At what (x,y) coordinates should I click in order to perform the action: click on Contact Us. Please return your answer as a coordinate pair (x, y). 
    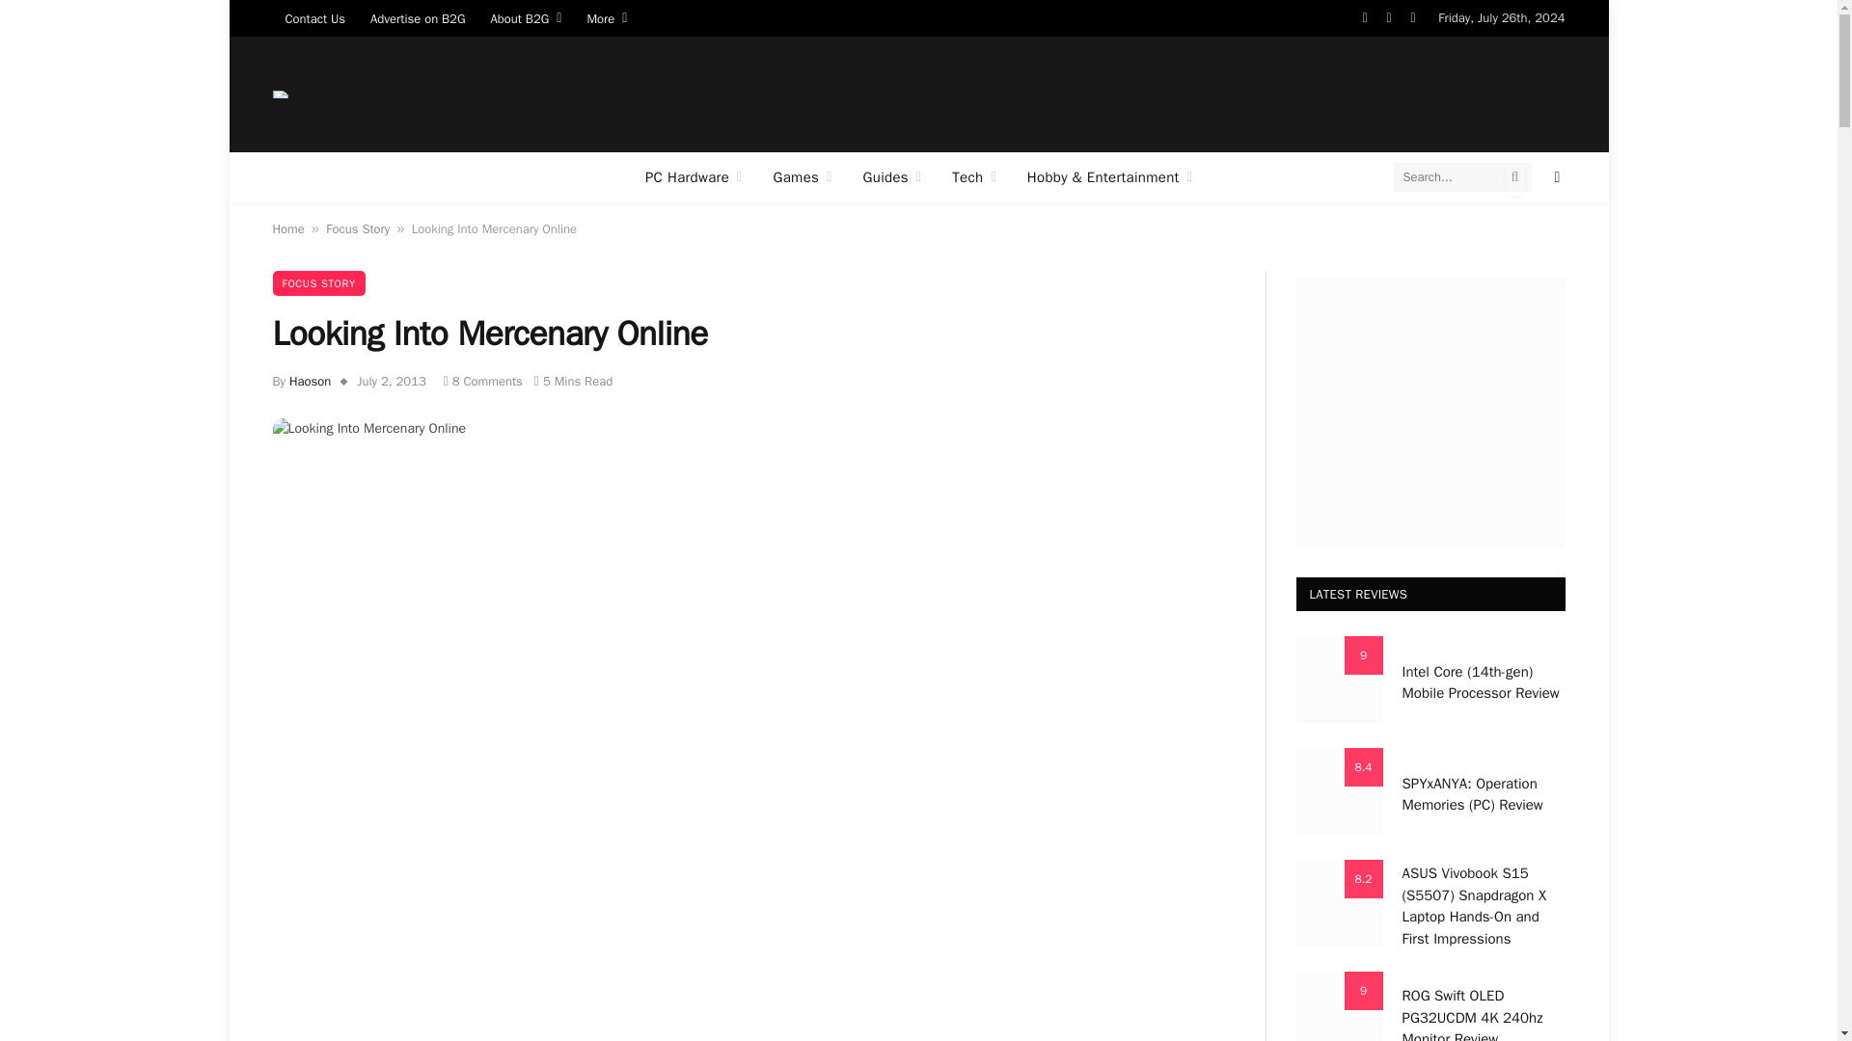
    Looking at the image, I should click on (314, 17).